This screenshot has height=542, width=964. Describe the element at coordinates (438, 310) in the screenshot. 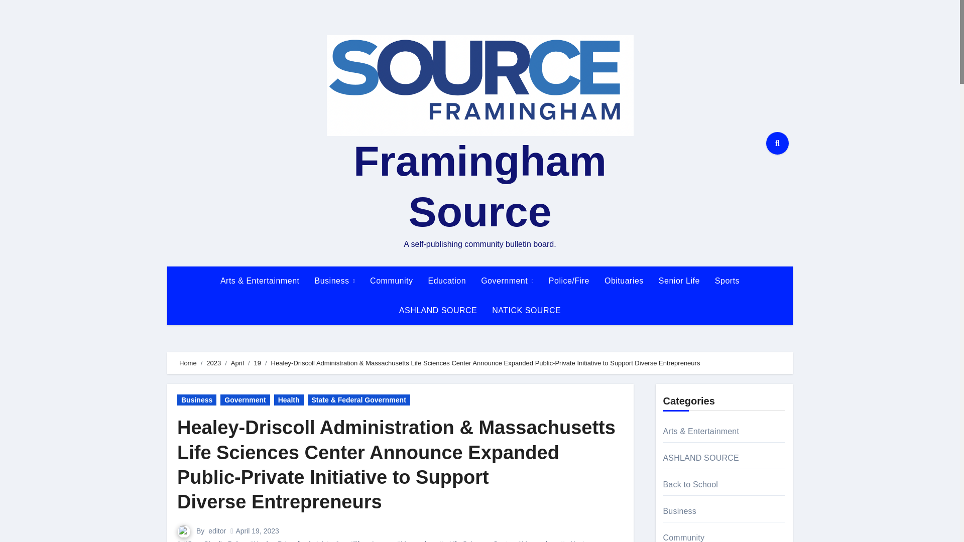

I see `ASHLAND SOURCE` at that location.